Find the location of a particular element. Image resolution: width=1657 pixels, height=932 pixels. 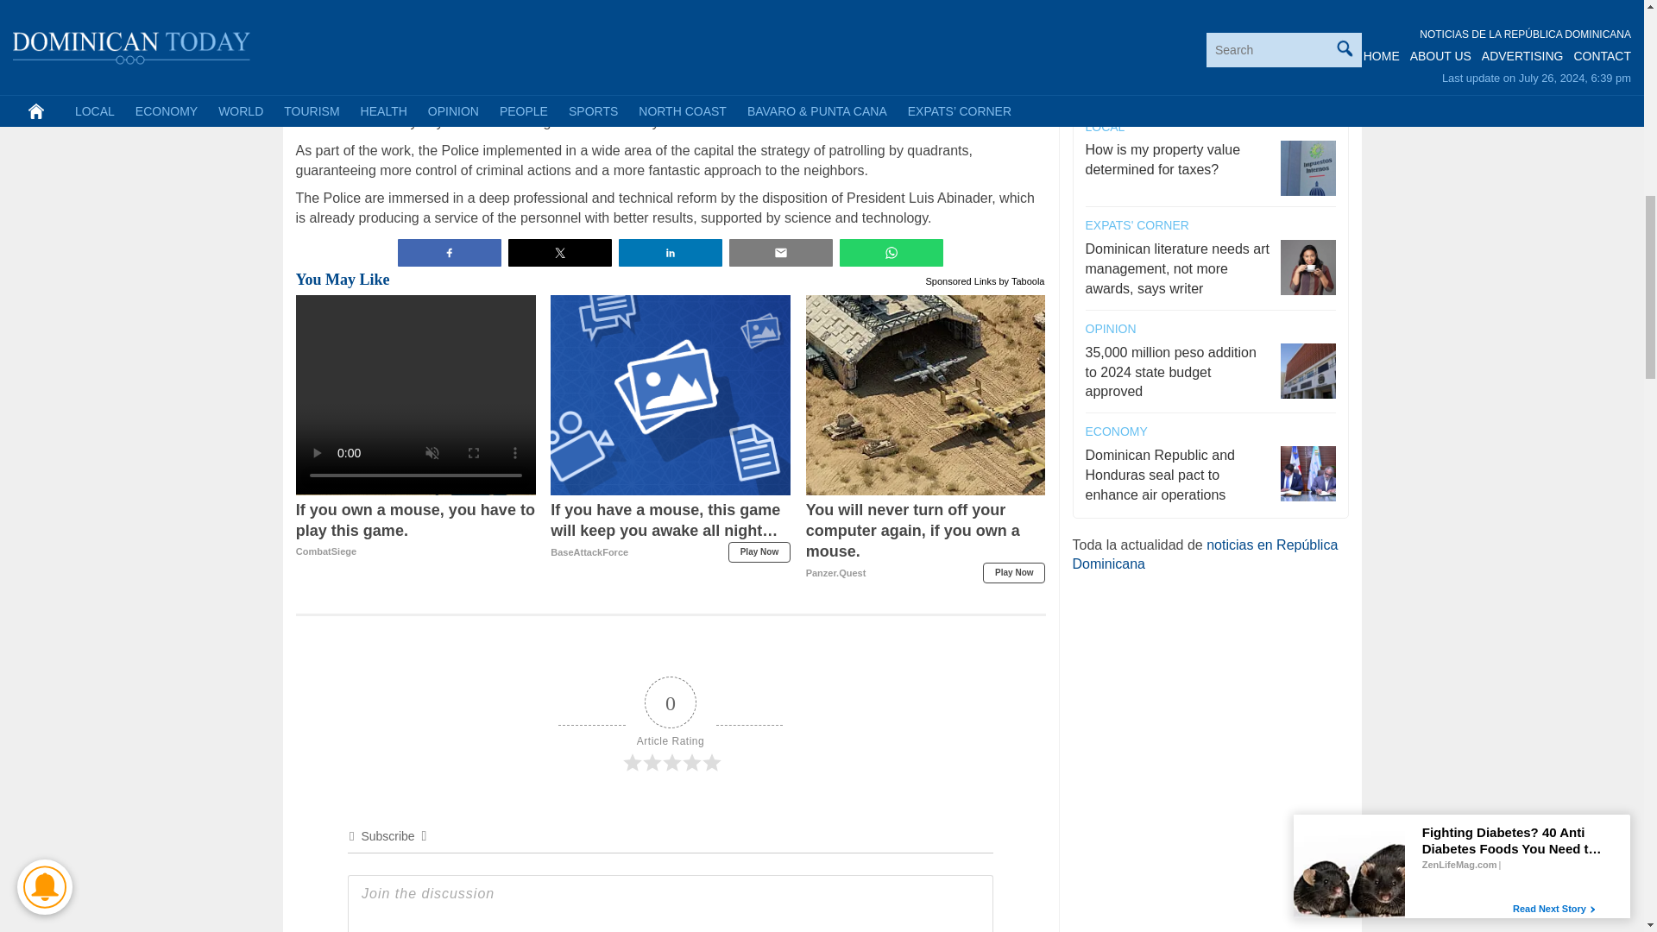

Sponsored Links is located at coordinates (961, 280).